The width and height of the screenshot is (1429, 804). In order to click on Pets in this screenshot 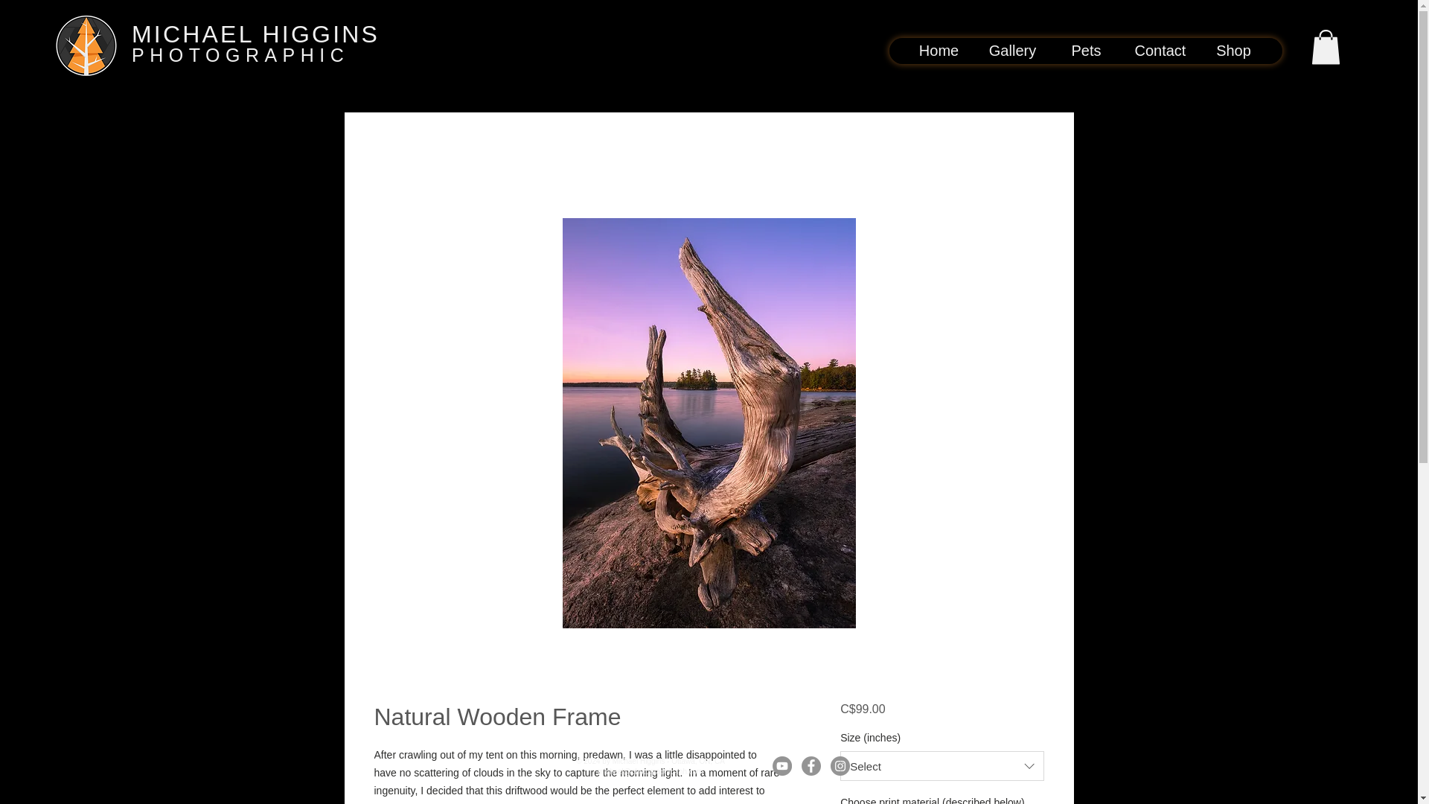, I will do `click(1086, 51)`.